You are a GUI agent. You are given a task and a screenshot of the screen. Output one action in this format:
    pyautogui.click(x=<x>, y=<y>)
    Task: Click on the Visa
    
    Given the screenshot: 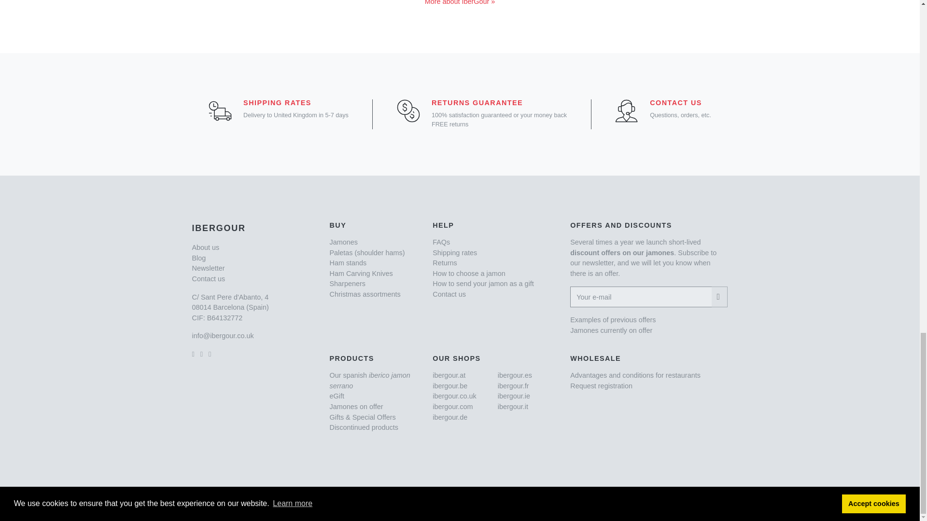 What is the action you would take?
    pyautogui.click(x=507, y=504)
    